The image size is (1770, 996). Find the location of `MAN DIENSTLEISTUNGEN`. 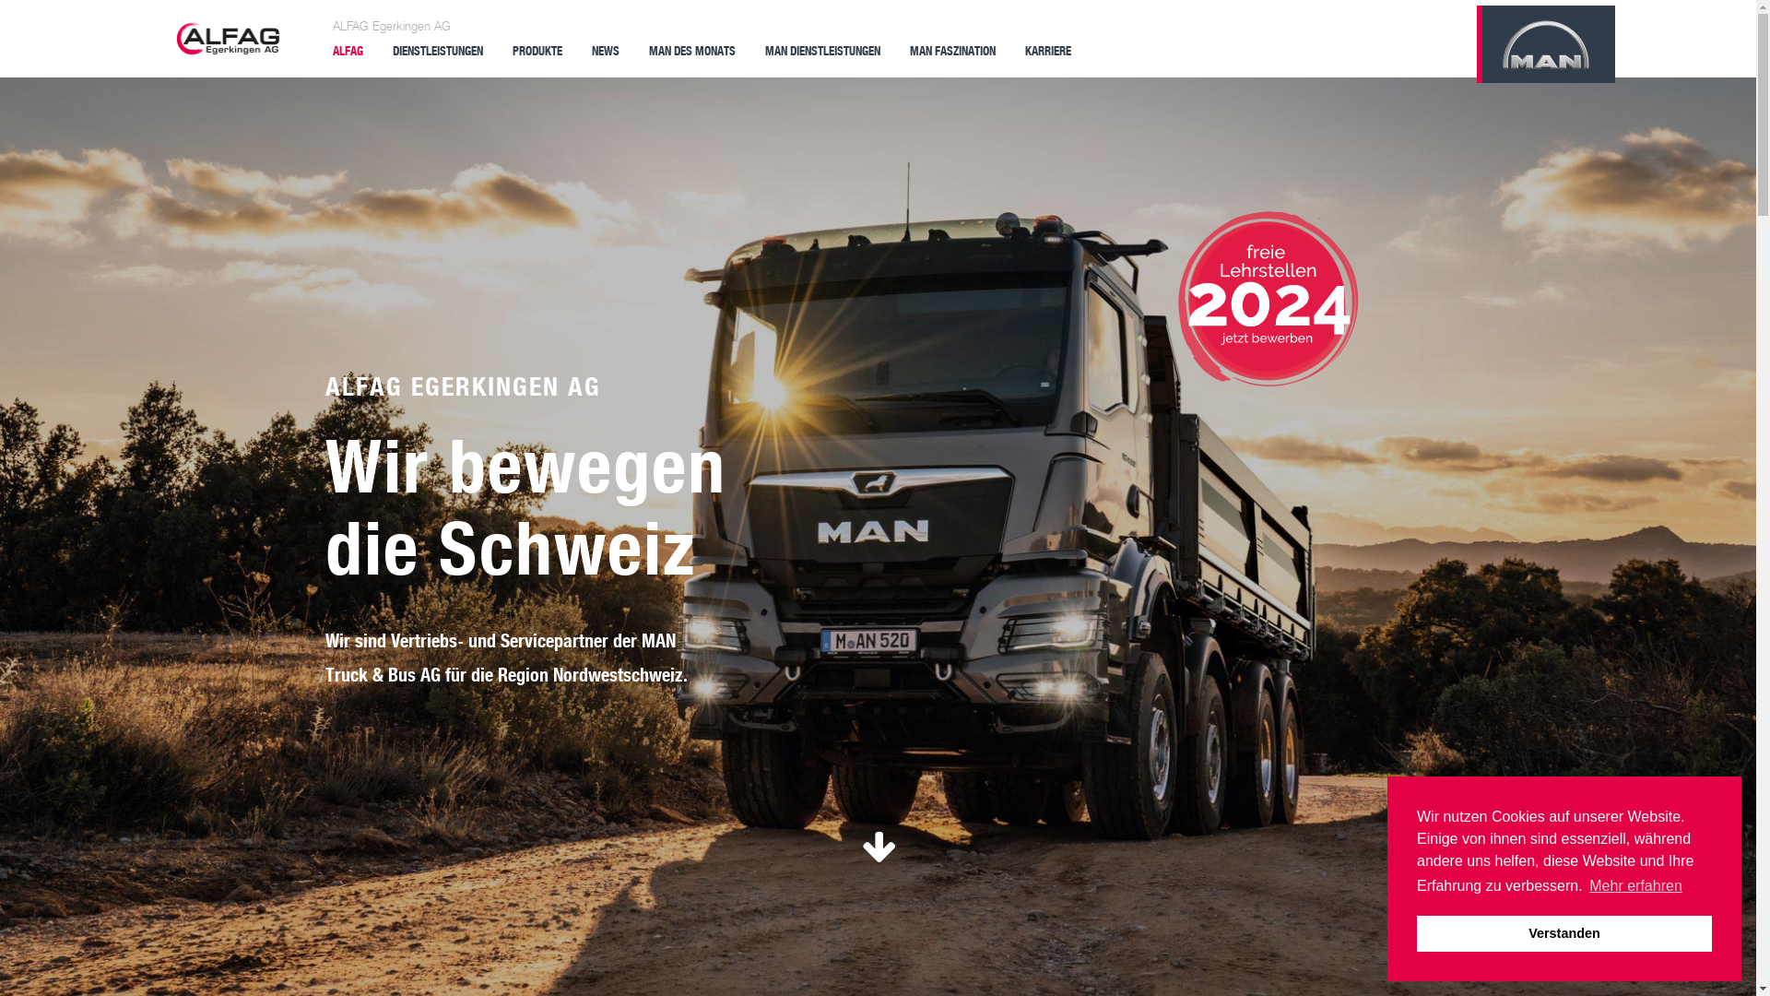

MAN DIENSTLEISTUNGEN is located at coordinates (822, 50).